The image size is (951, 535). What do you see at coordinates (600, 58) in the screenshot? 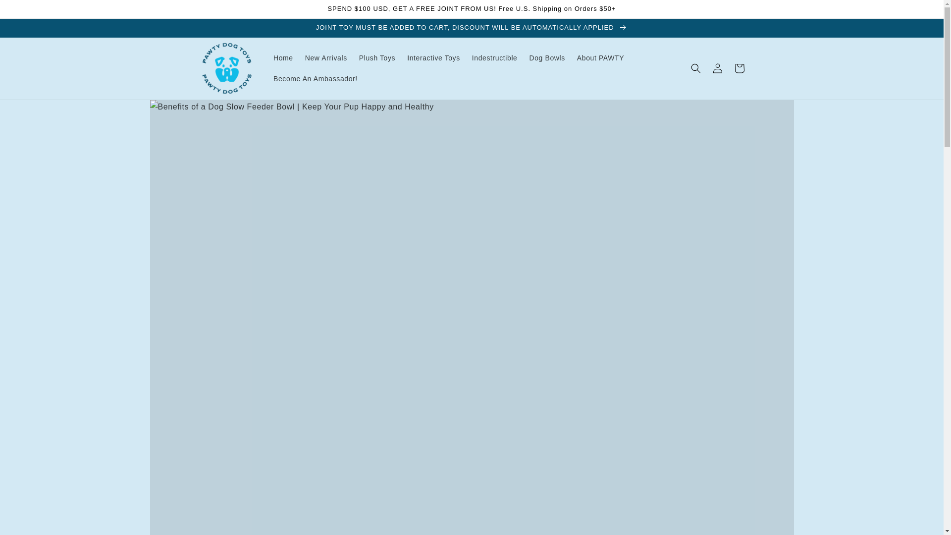
I see `About PAWTY` at bounding box center [600, 58].